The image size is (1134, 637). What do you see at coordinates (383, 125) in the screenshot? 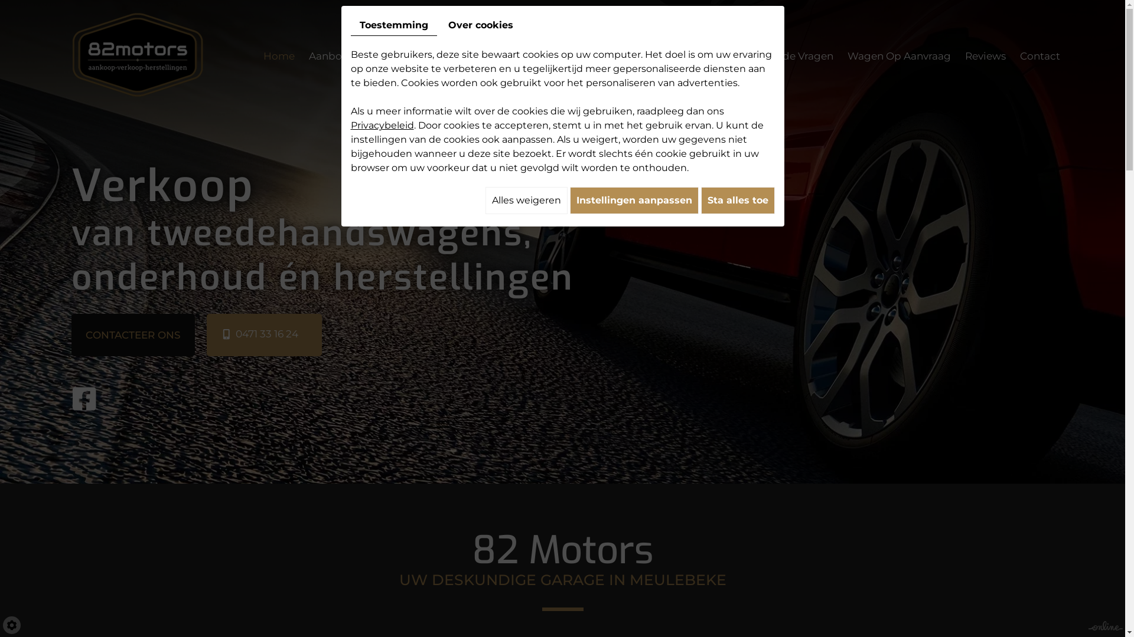
I see `Privacybeleid` at bounding box center [383, 125].